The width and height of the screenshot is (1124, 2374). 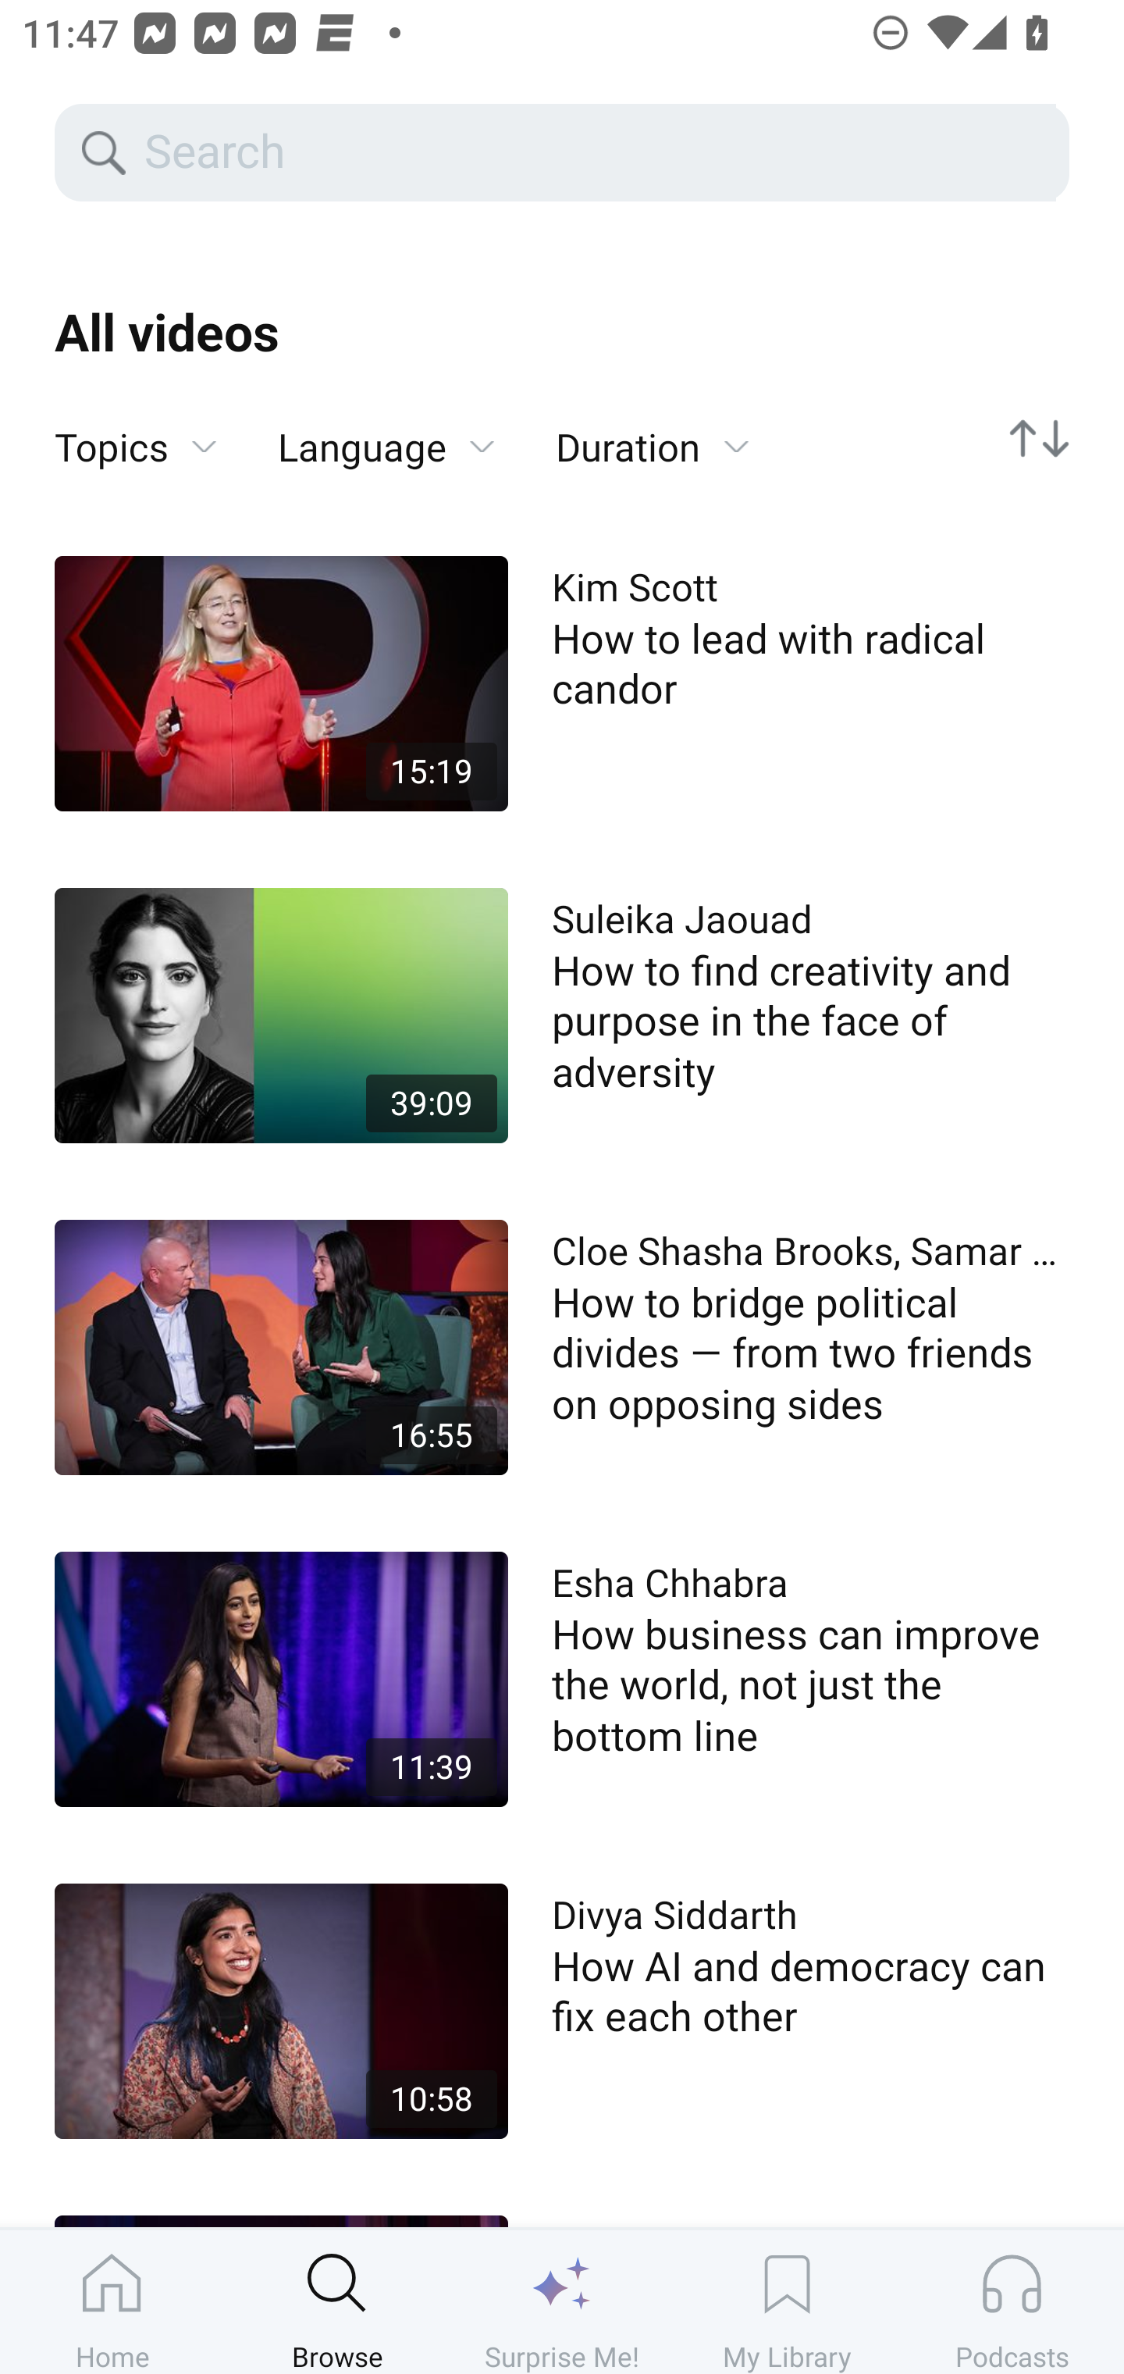 What do you see at coordinates (112, 2301) in the screenshot?
I see `Home` at bounding box center [112, 2301].